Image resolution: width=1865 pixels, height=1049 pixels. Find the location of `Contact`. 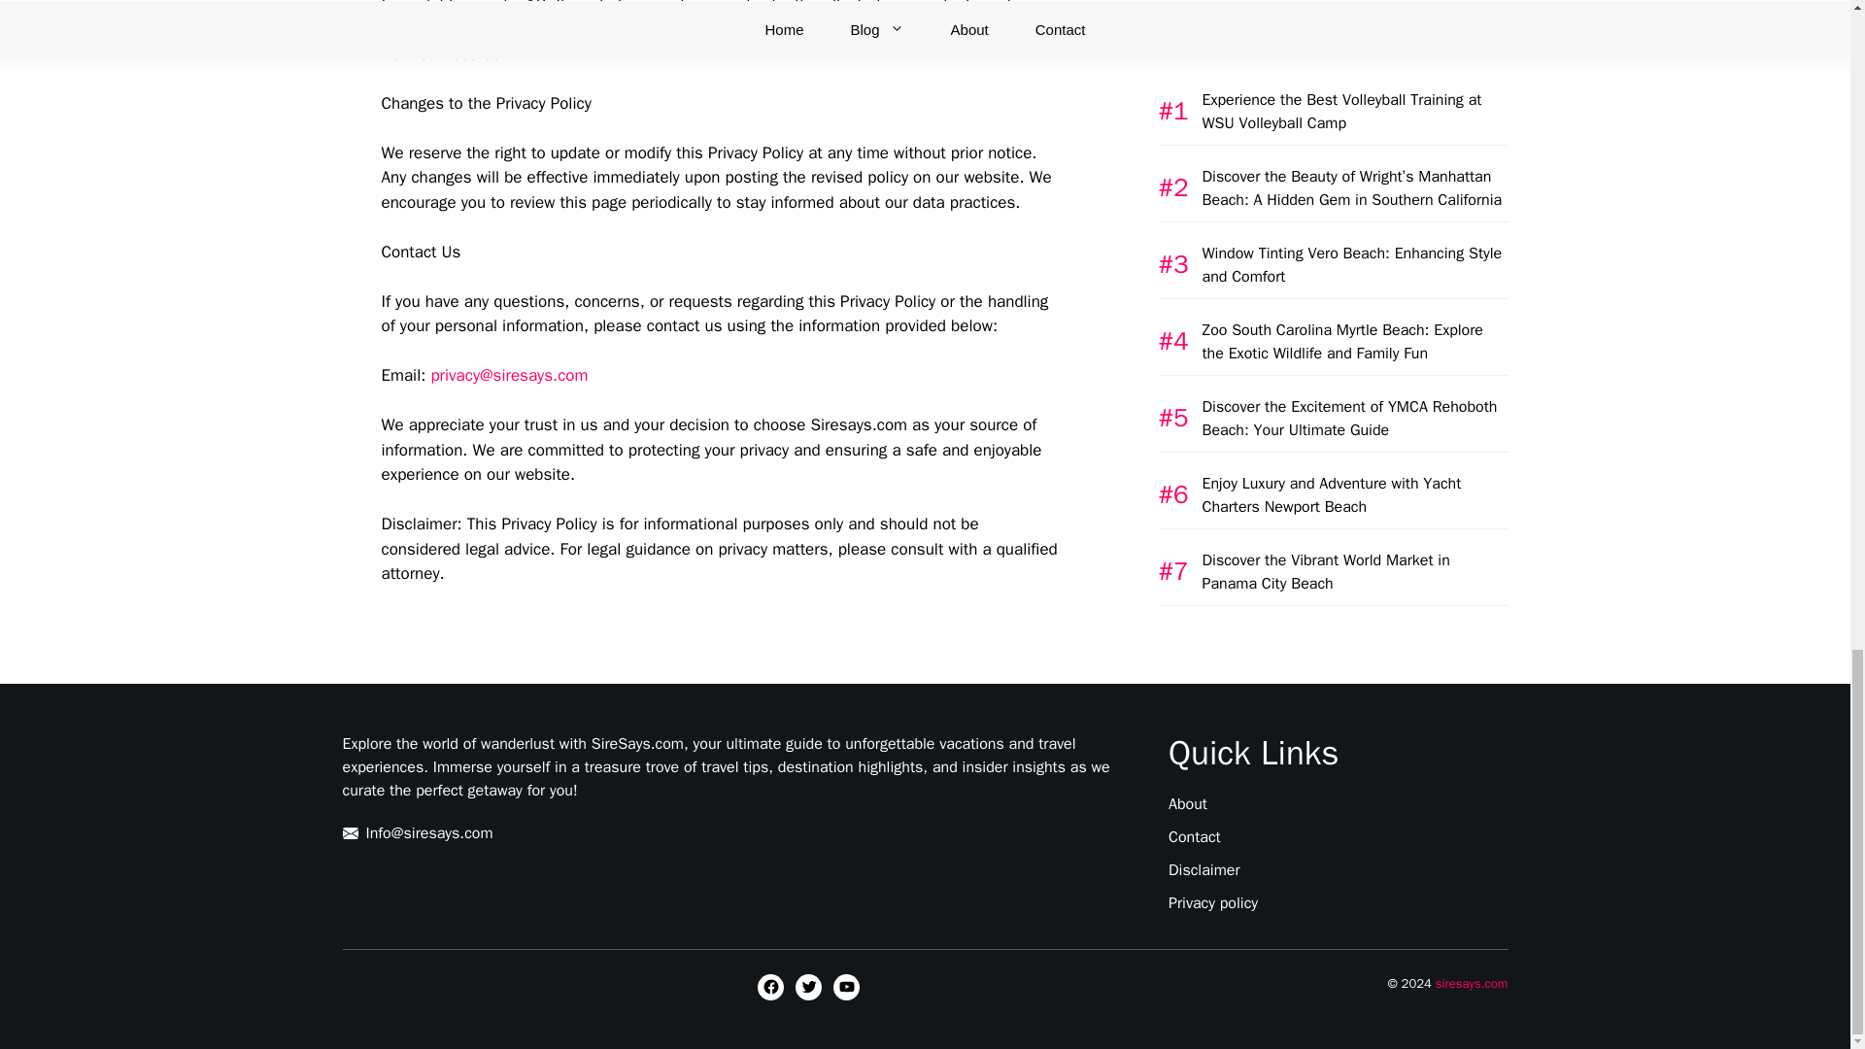

Contact is located at coordinates (1195, 835).